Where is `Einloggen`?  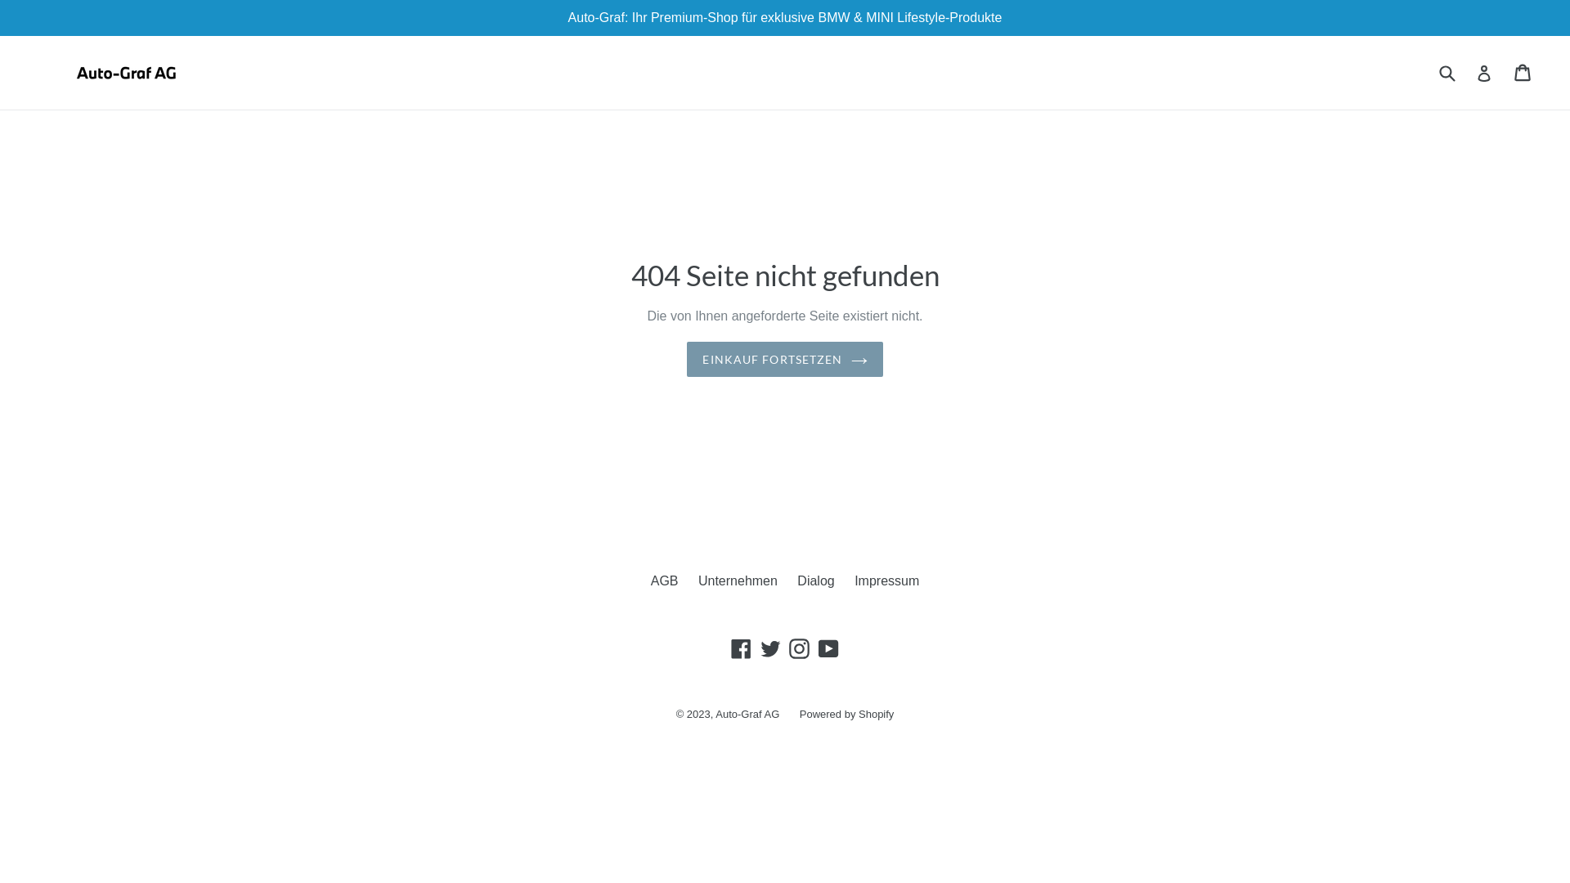 Einloggen is located at coordinates (1484, 73).